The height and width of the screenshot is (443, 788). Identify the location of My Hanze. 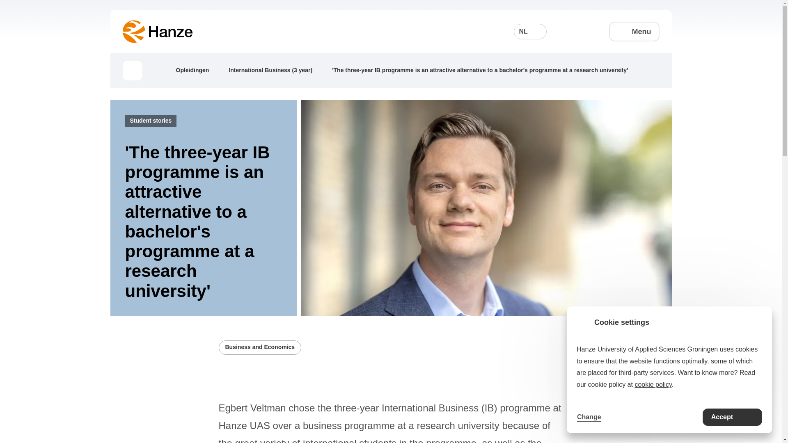
(589, 31).